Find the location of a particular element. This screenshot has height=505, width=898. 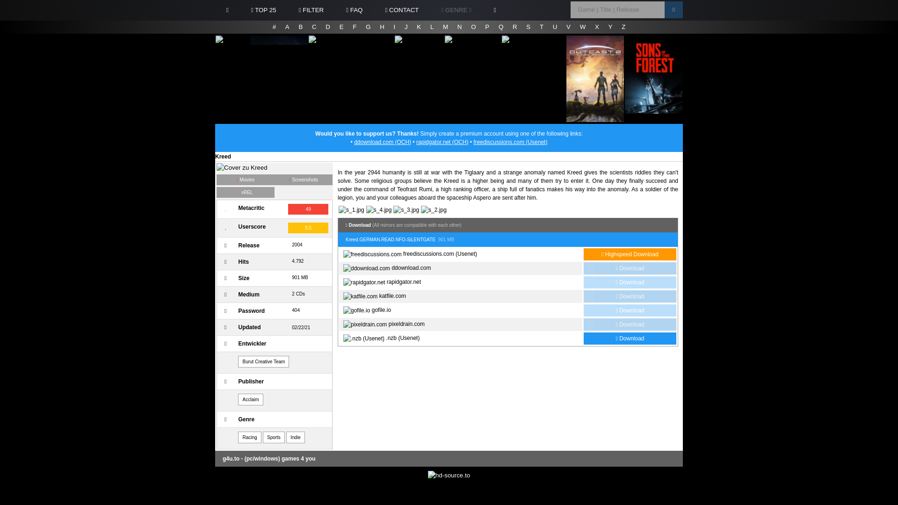

E is located at coordinates (341, 27).